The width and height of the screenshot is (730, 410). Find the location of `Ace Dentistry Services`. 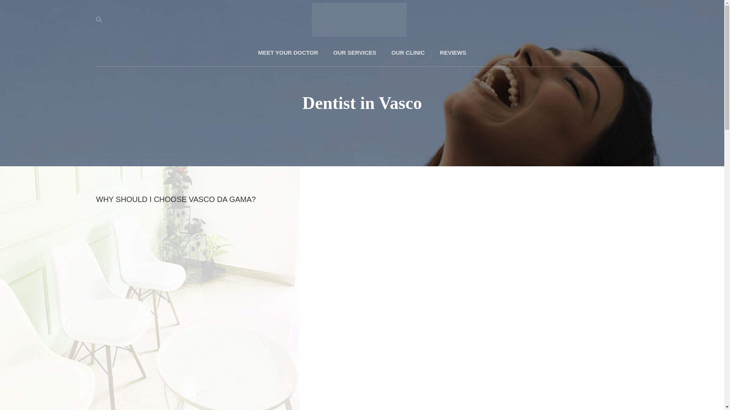

Ace Dentistry Services is located at coordinates (354, 52).